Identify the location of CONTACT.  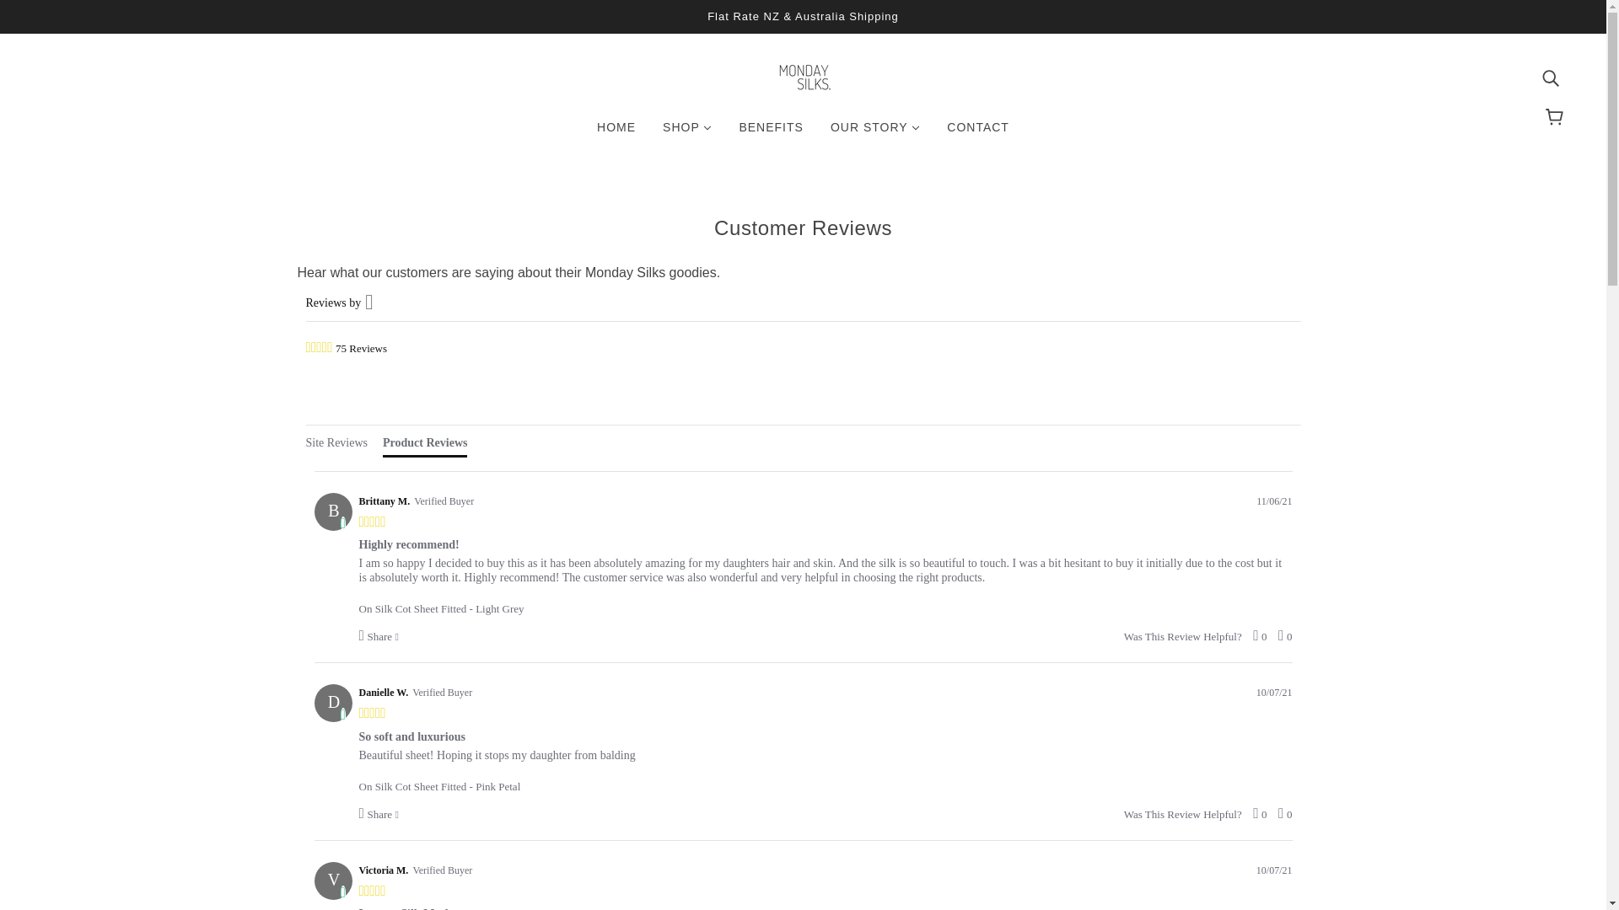
(978, 134).